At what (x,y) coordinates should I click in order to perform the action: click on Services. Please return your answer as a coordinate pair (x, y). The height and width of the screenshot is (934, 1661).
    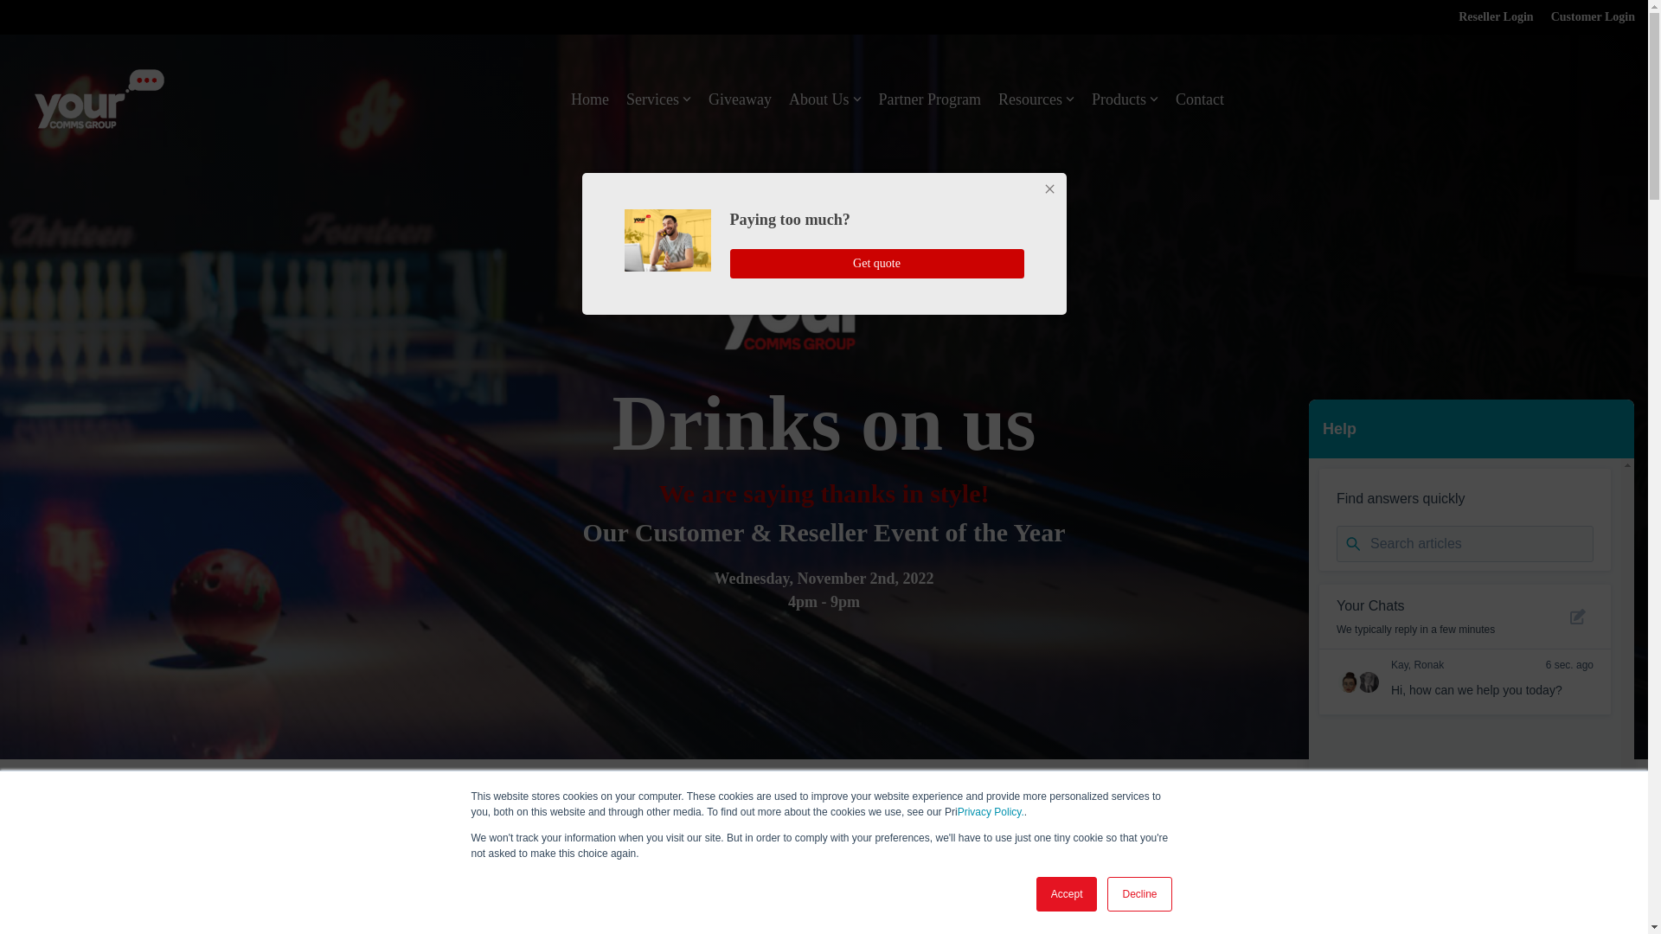
    Looking at the image, I should click on (657, 99).